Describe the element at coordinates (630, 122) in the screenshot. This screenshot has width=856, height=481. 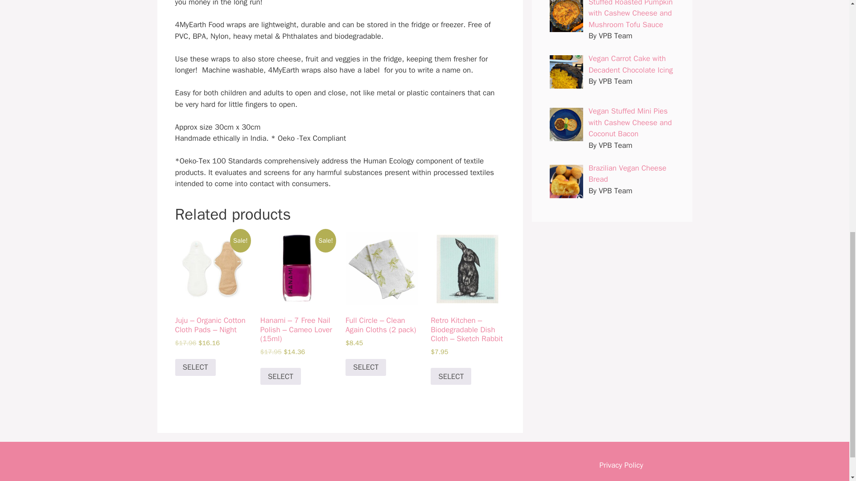
I see `Vegan Stuffed Mini Pies with Cashew Cheese and Coconut Bacon` at that location.